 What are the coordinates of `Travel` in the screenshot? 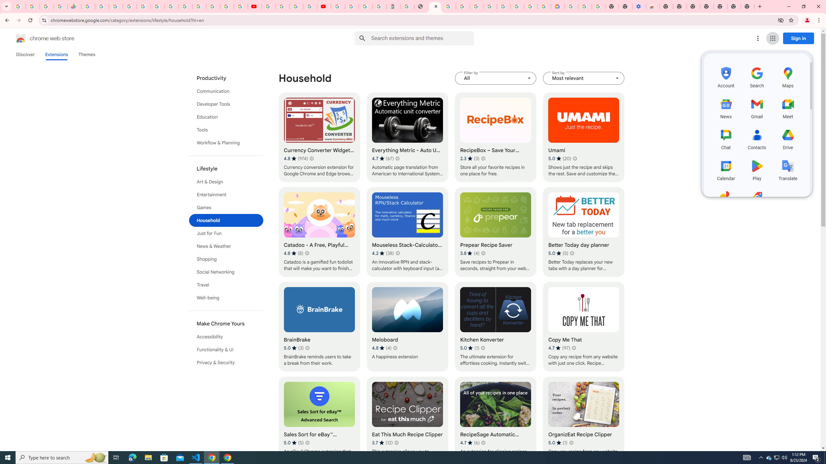 It's located at (226, 285).